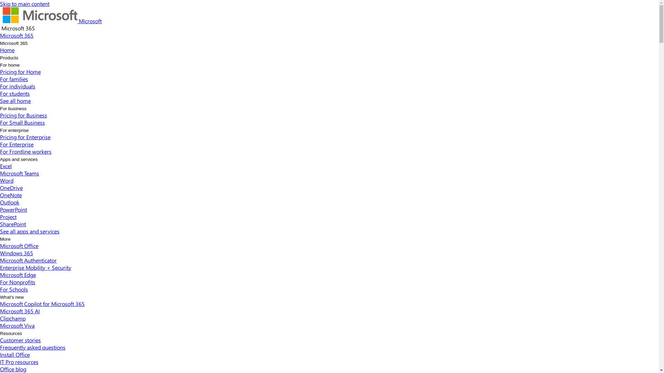  Describe the element at coordinates (20, 72) in the screenshot. I see `Pricing for Home` at that location.